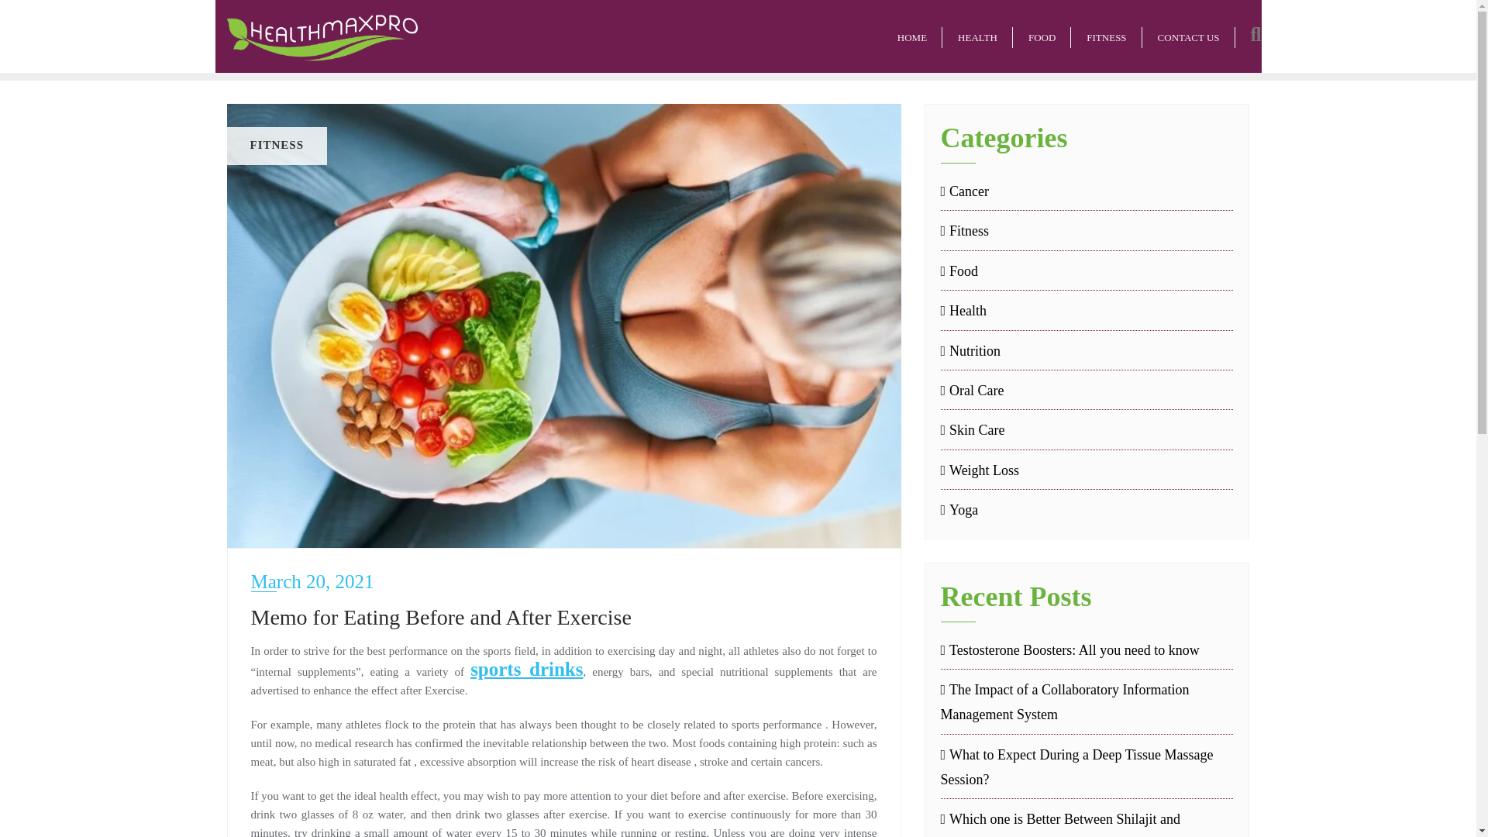 This screenshot has height=837, width=1488. What do you see at coordinates (1189, 36) in the screenshot?
I see `CONTACT US` at bounding box center [1189, 36].